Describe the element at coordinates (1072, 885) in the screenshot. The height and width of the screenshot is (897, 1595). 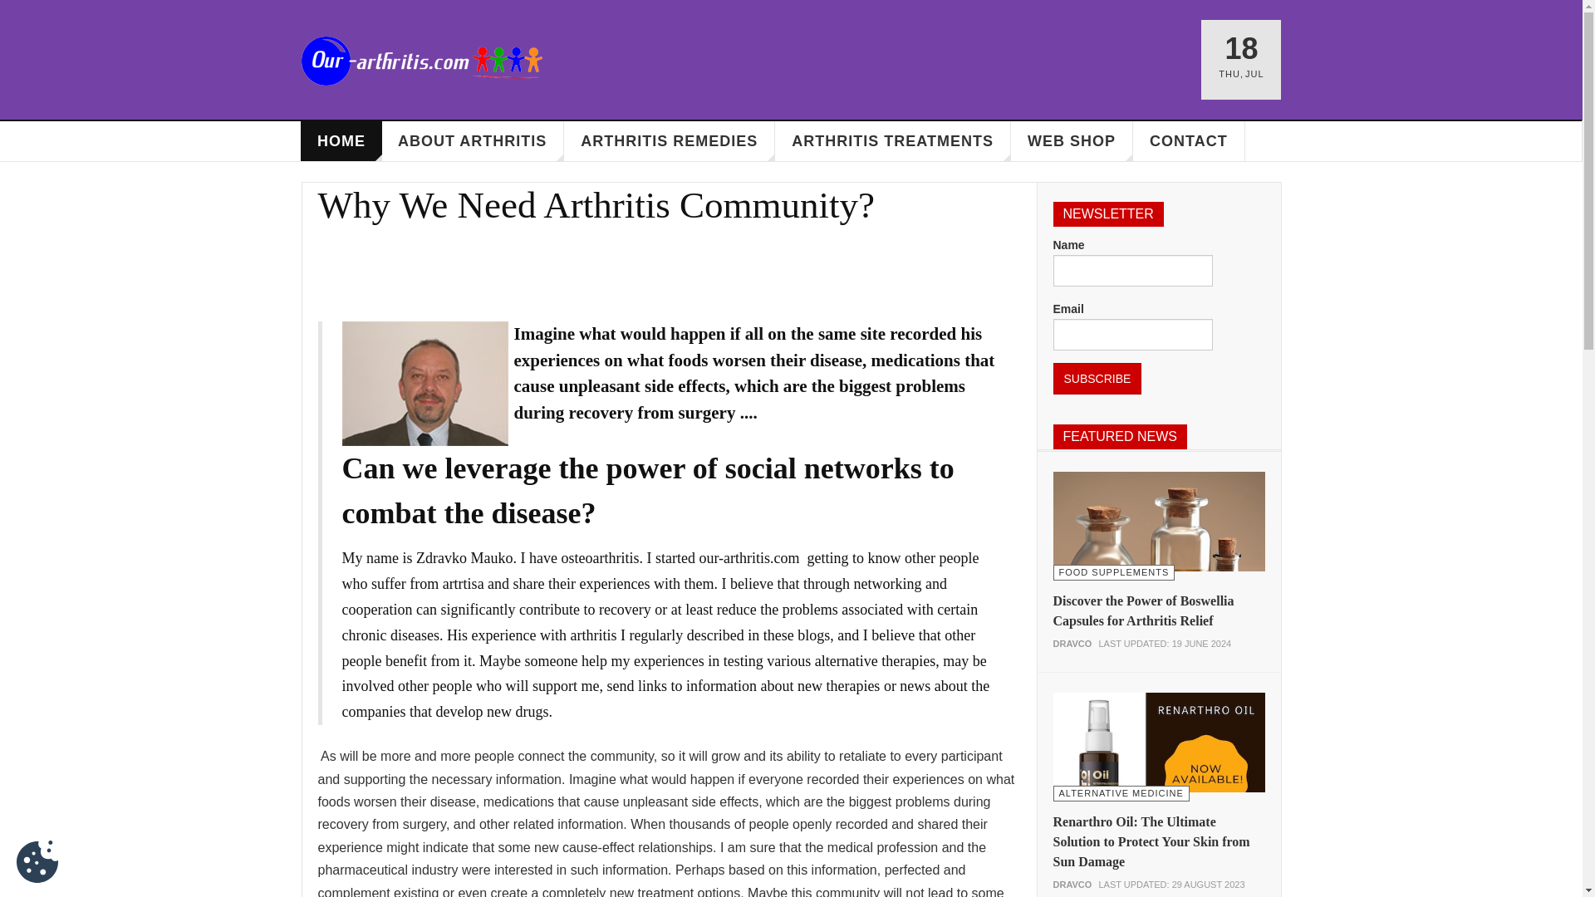
I see `Written by: ` at that location.